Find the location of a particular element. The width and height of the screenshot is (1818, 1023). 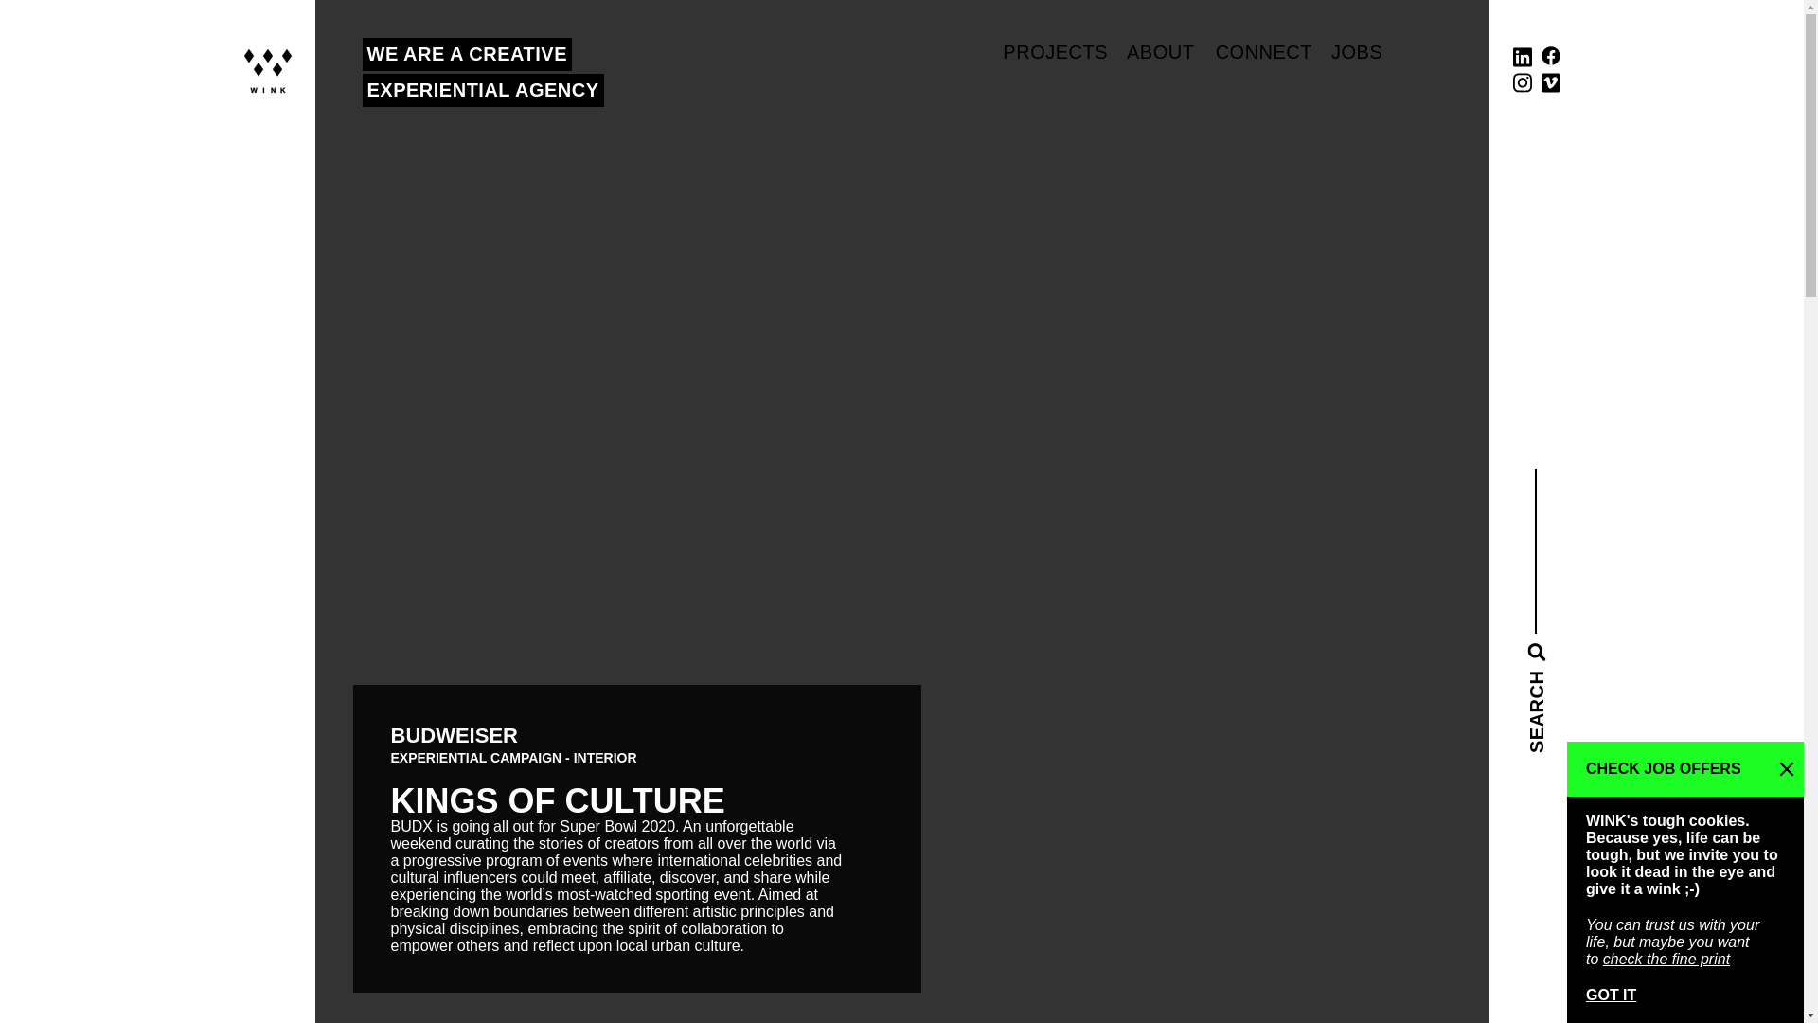

ABOUT is located at coordinates (1161, 51).